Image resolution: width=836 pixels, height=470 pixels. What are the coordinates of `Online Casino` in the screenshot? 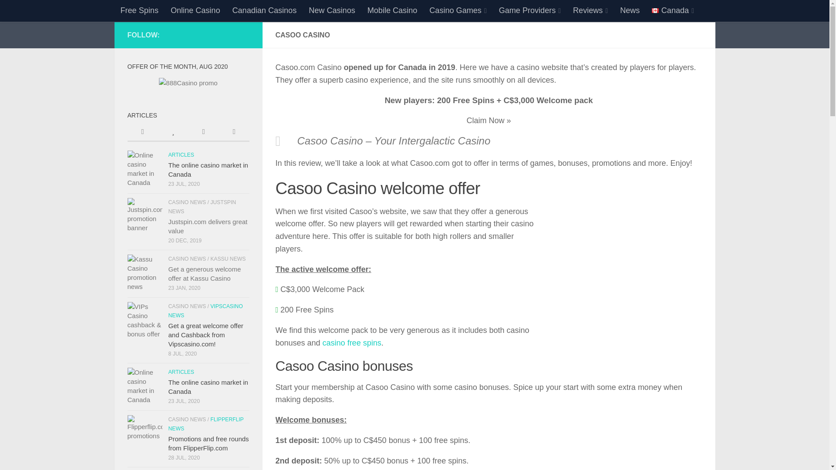 It's located at (196, 10).